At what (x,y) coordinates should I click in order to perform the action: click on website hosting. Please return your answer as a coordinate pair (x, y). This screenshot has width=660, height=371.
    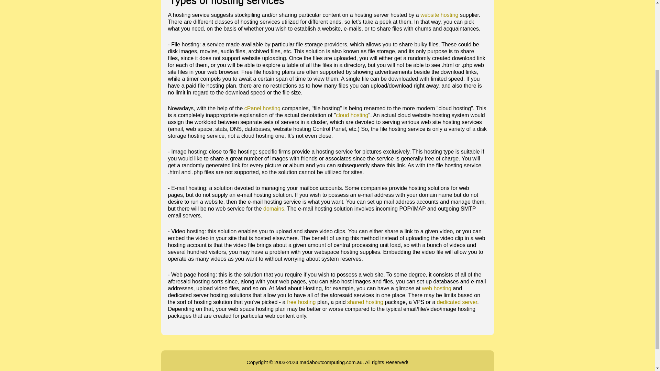
    Looking at the image, I should click on (439, 14).